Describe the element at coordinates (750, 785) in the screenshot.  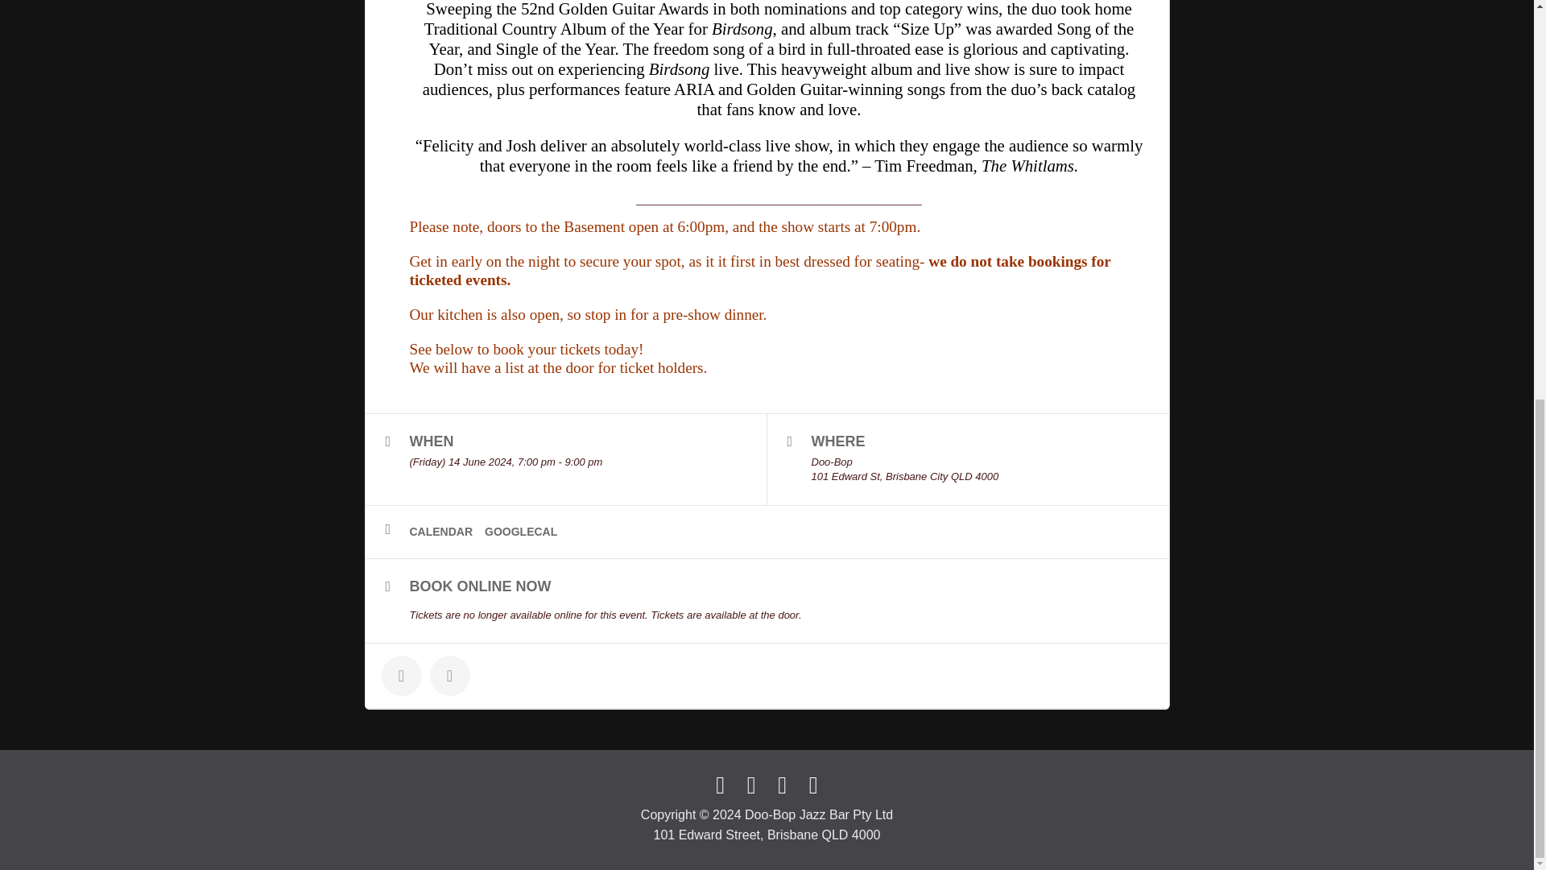
I see `Instagram` at that location.